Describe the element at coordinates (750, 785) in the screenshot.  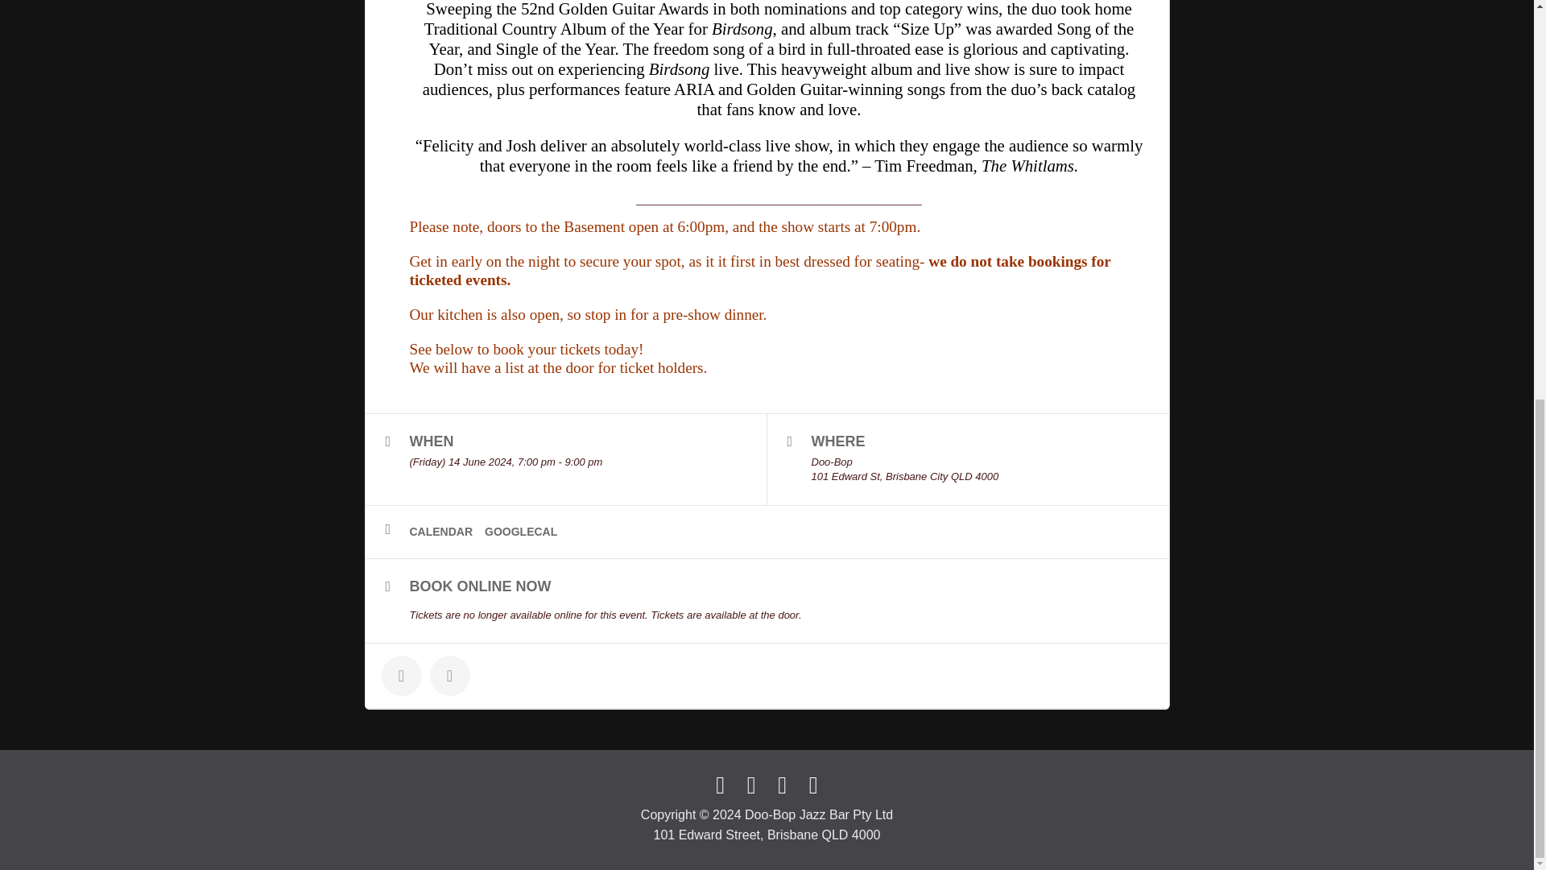
I see `Instagram` at that location.